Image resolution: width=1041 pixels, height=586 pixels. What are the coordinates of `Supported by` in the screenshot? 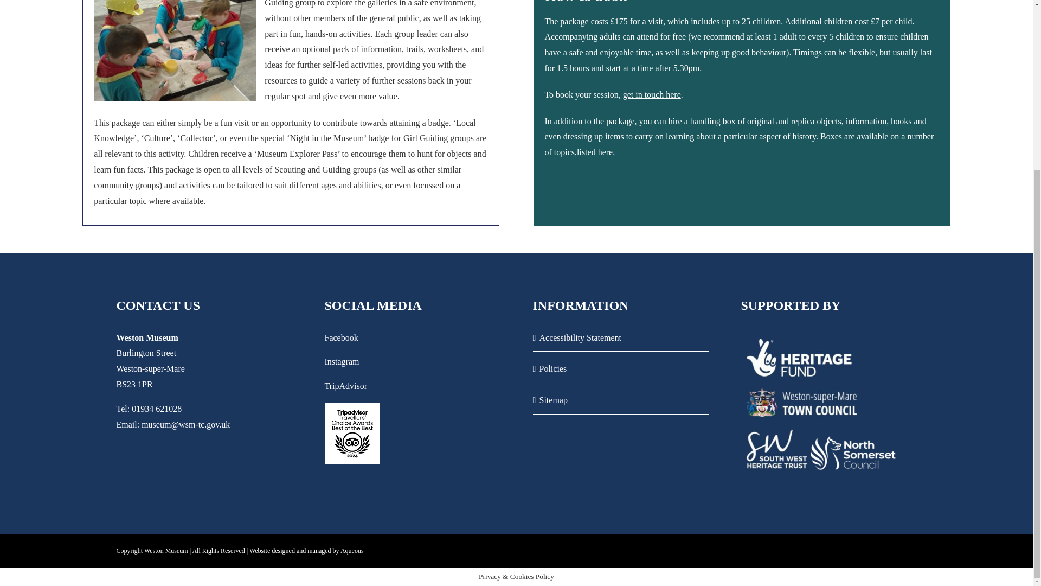 It's located at (822, 412).